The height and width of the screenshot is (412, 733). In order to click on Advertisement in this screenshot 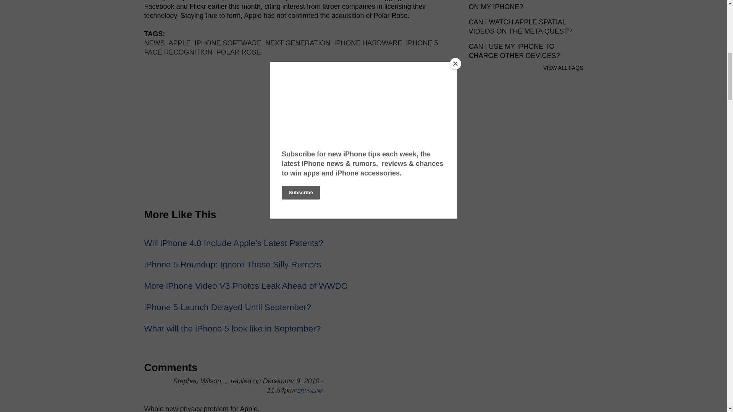, I will do `click(299, 134)`.